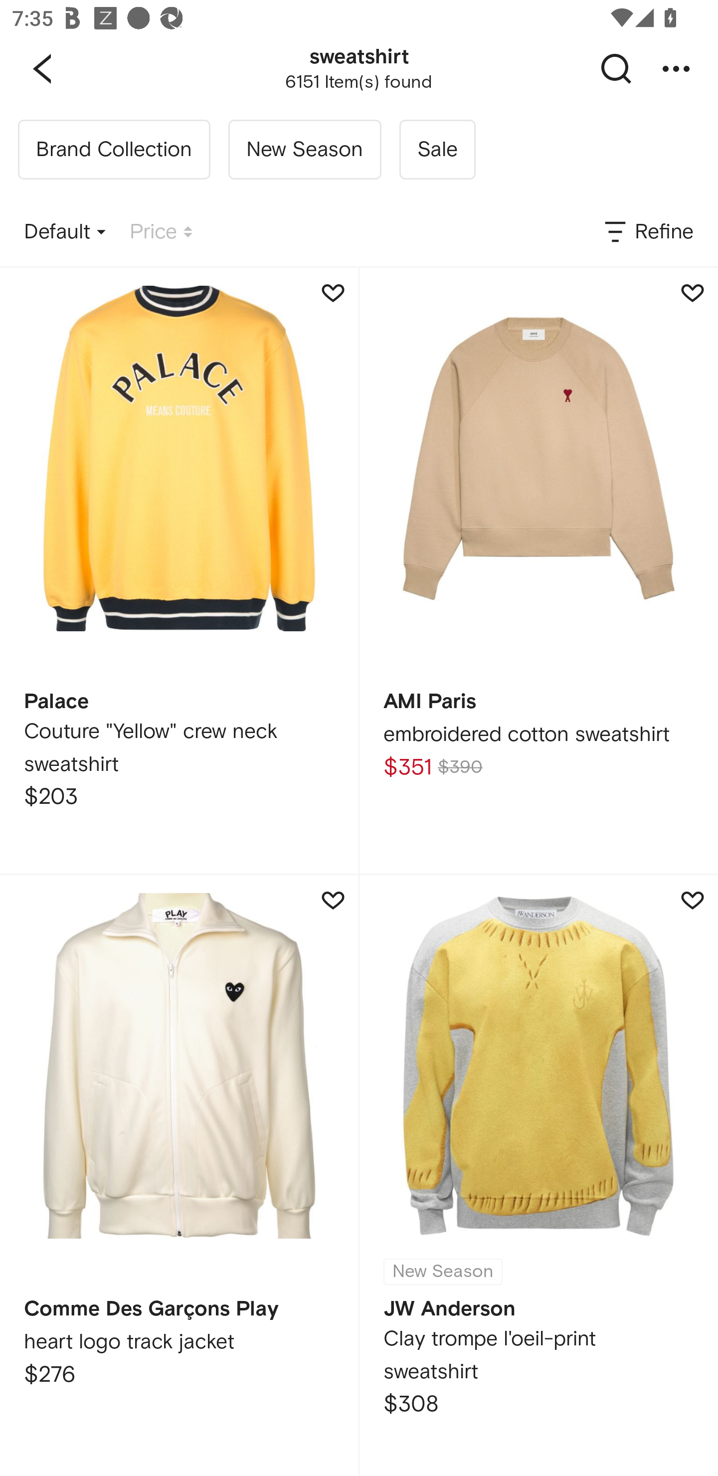 The width and height of the screenshot is (718, 1476). Describe the element at coordinates (161, 232) in the screenshot. I see `Price` at that location.